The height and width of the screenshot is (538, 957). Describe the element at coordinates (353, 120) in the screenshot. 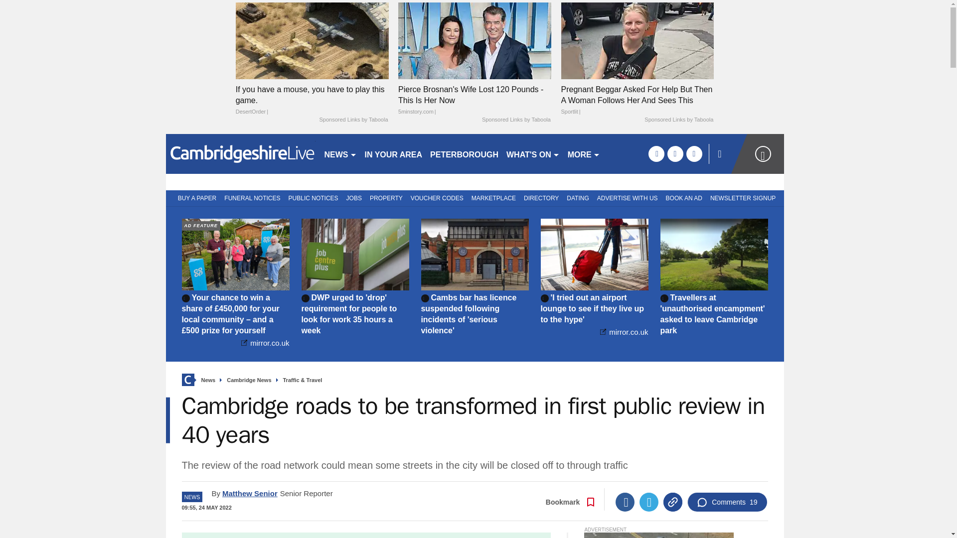

I see `Sponsored Links by Taboola` at that location.